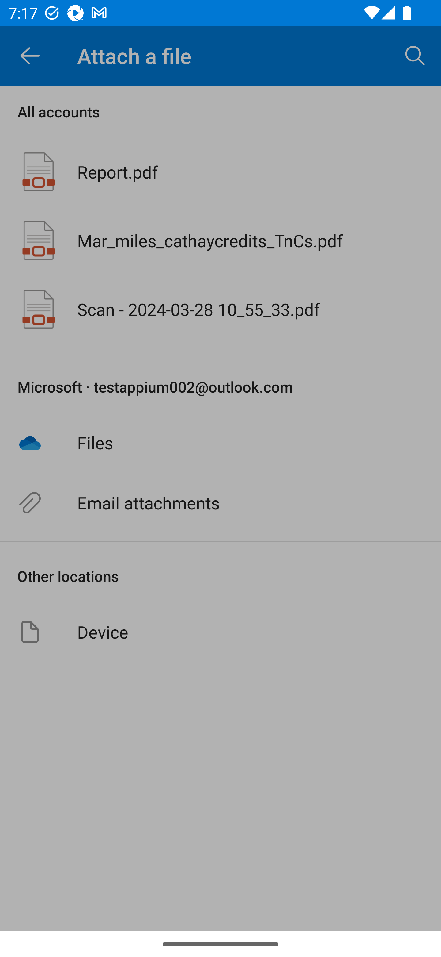 The image size is (441, 957). Describe the element at coordinates (221, 240) in the screenshot. I see `Mar_miles_cathaycredits_TnCs.pdf` at that location.